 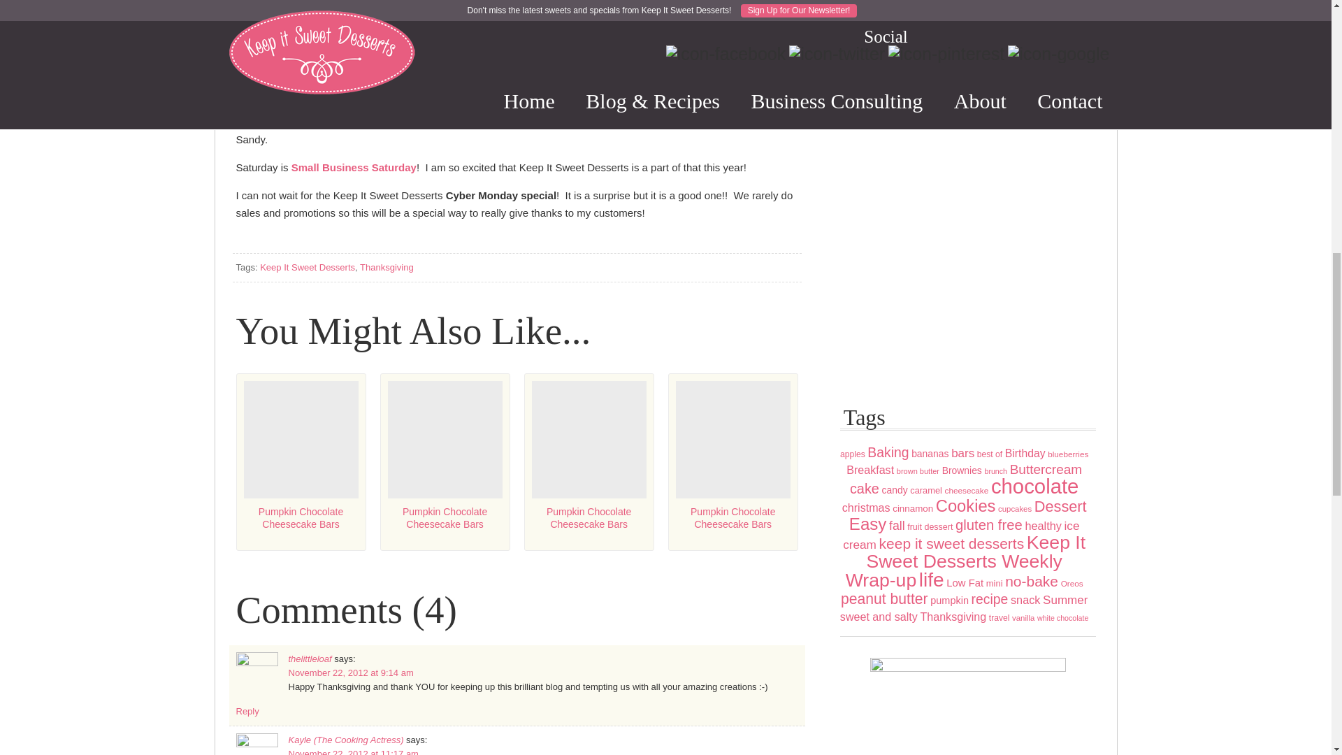 I want to click on Keep It Sweet Desserts, so click(x=308, y=267).